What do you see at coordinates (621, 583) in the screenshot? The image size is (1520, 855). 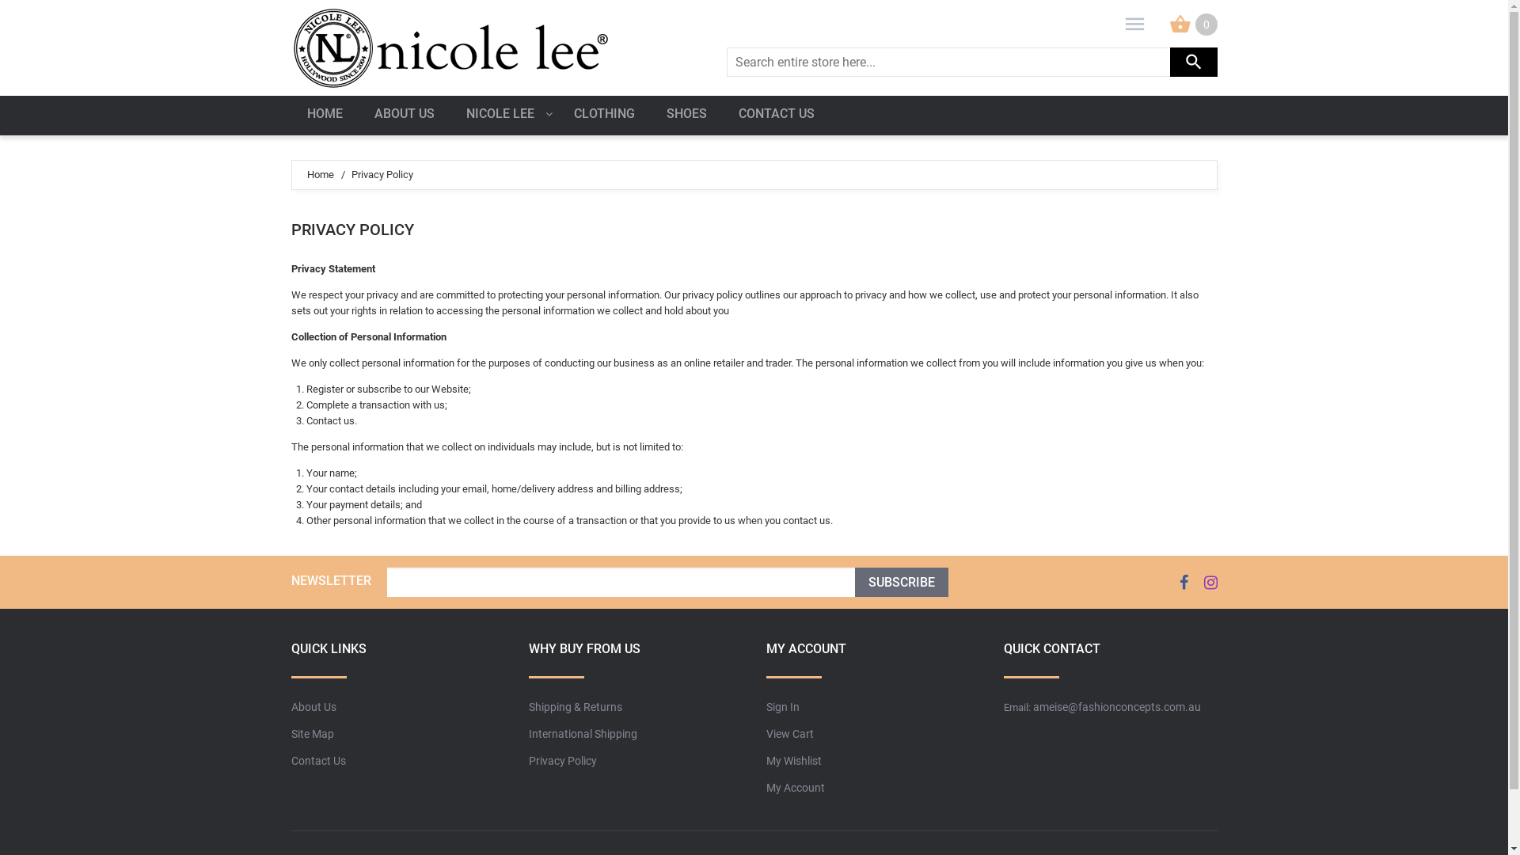 I see `Sign up for our newsletter` at bounding box center [621, 583].